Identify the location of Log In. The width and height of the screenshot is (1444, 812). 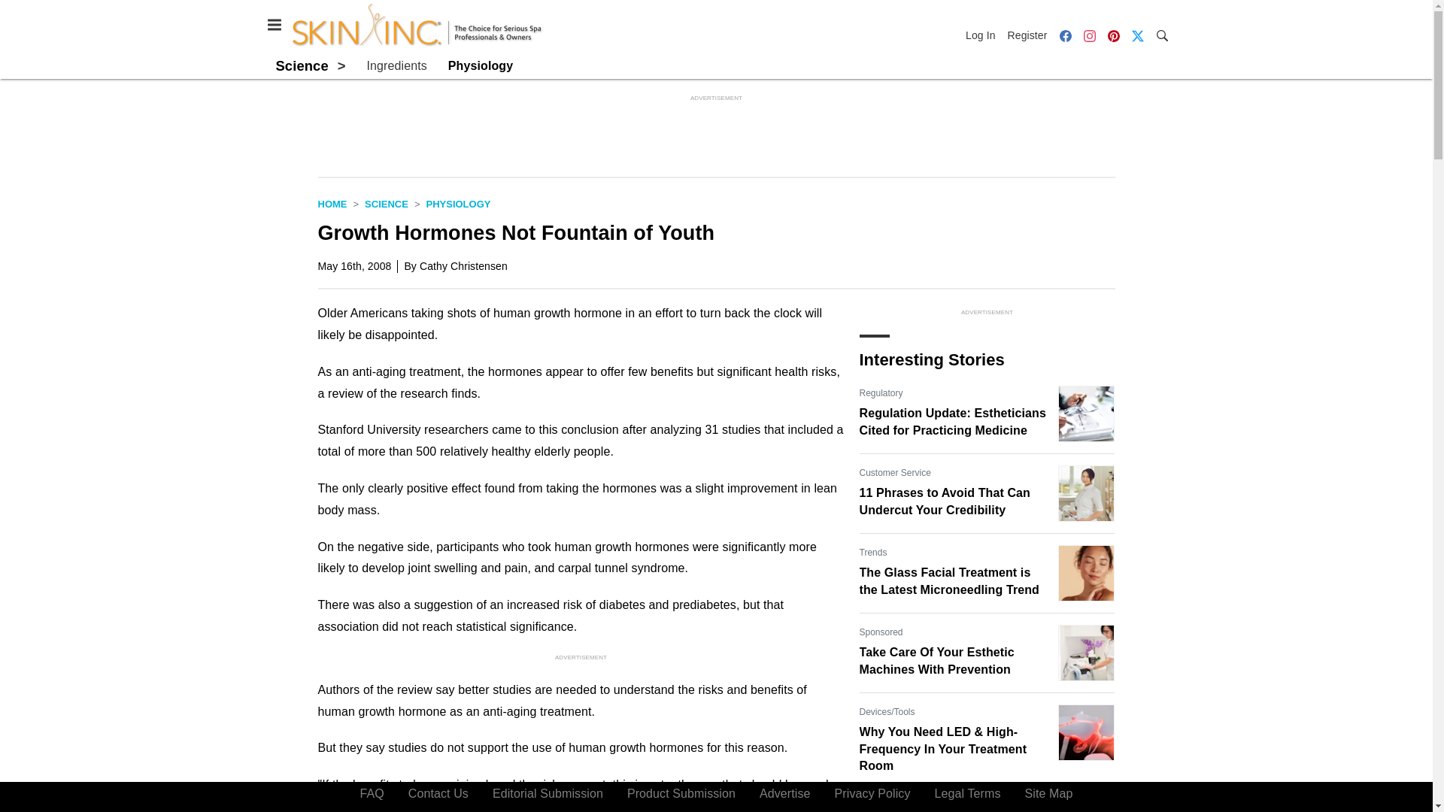
(984, 35).